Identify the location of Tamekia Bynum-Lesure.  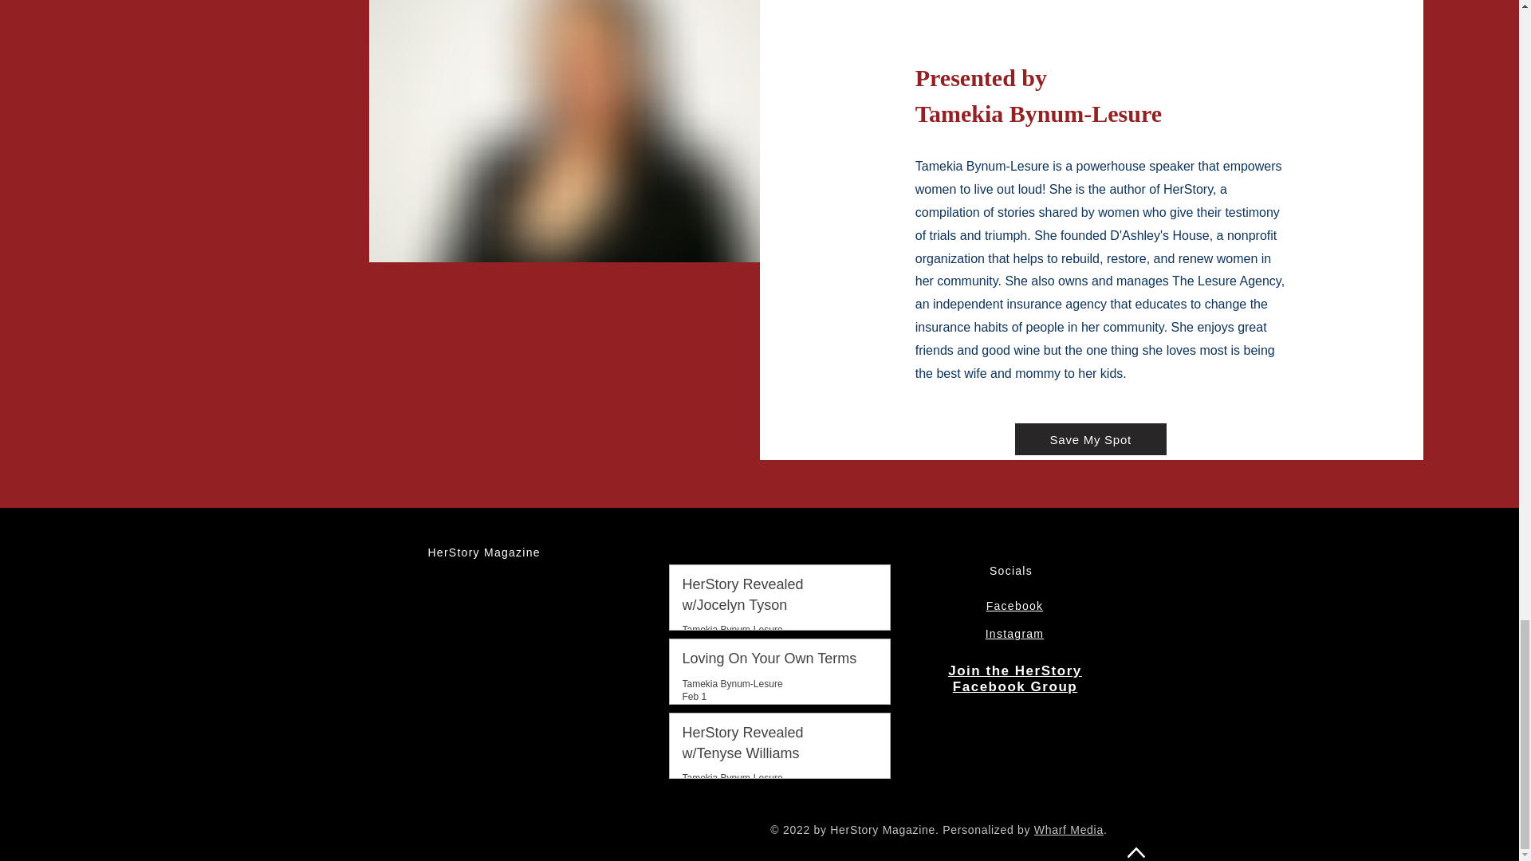
(732, 777).